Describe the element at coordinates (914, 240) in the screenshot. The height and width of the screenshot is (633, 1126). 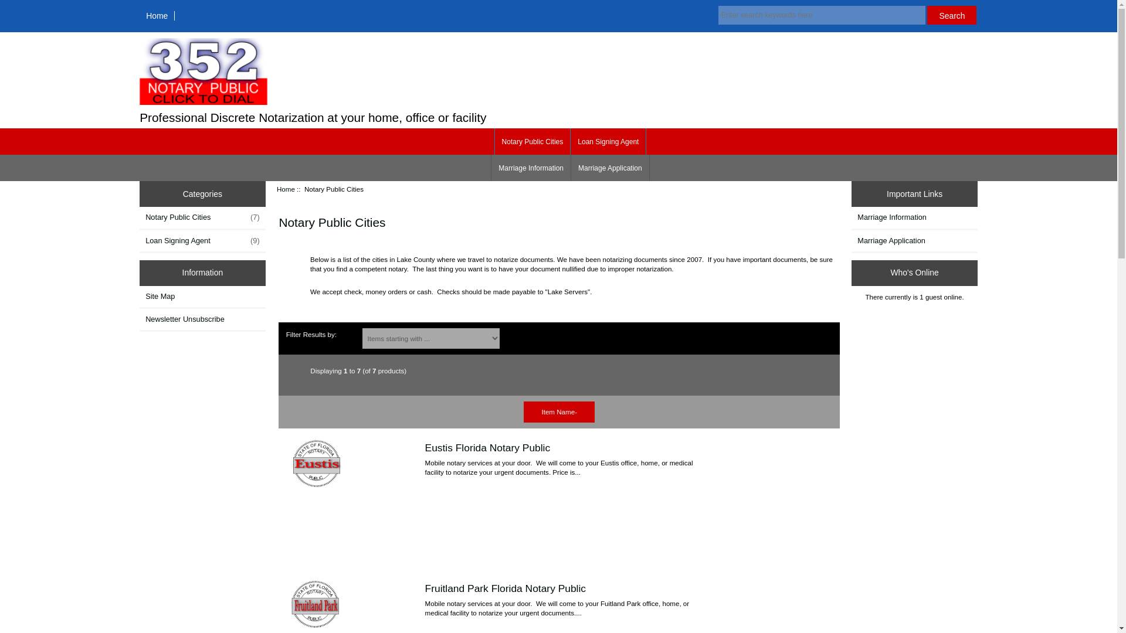
I see `Marriage Application` at that location.